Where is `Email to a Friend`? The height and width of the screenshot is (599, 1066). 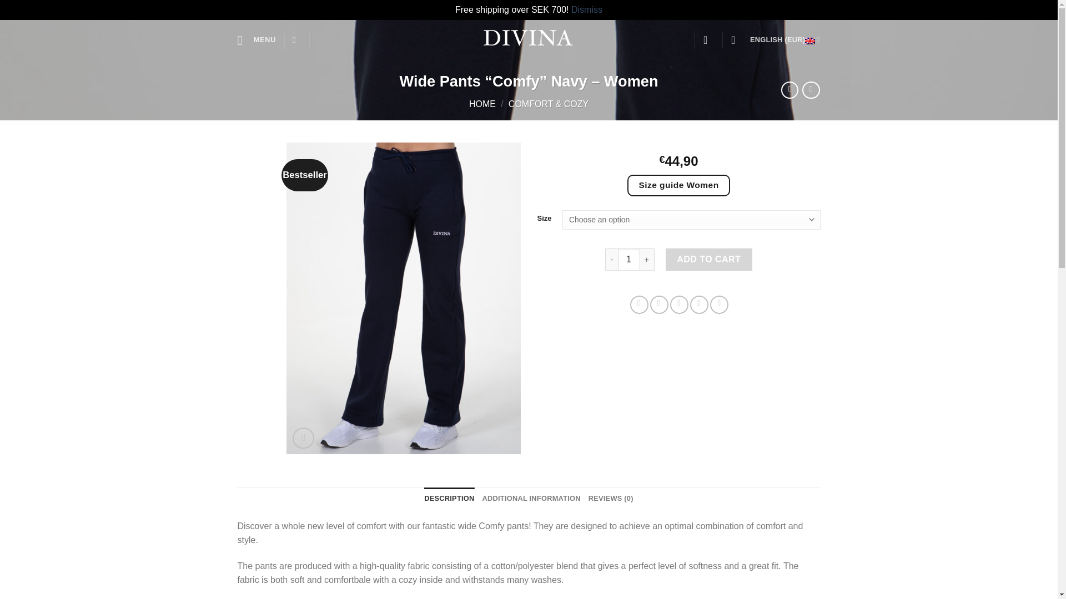
Email to a Friend is located at coordinates (680, 304).